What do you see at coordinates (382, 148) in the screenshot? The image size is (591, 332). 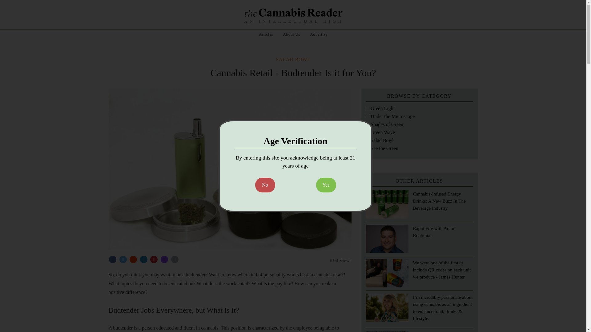 I see `See the Green` at bounding box center [382, 148].